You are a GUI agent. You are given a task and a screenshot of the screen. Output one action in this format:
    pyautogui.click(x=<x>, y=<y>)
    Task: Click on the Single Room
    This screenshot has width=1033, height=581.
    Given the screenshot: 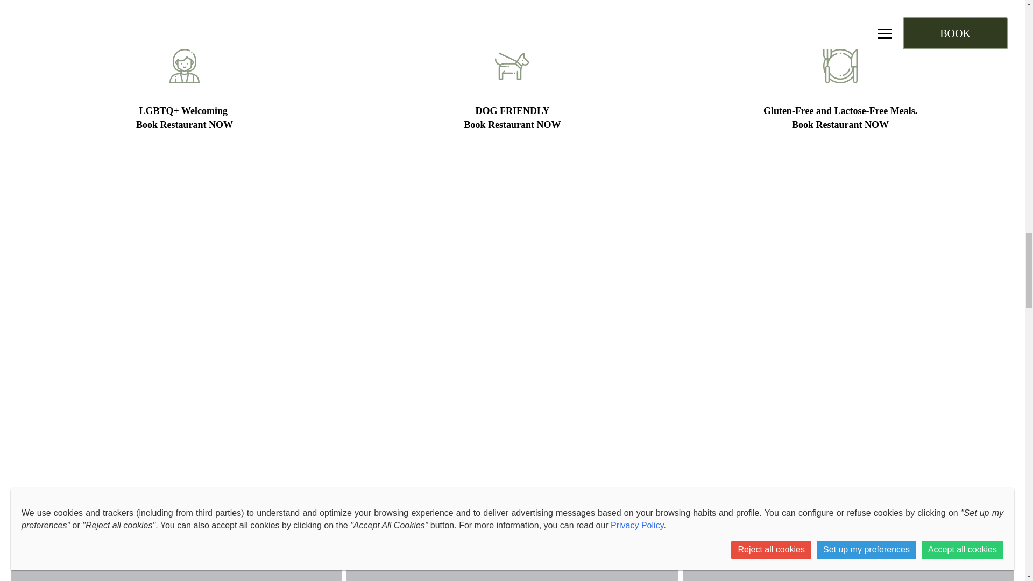 What is the action you would take?
    pyautogui.click(x=848, y=537)
    